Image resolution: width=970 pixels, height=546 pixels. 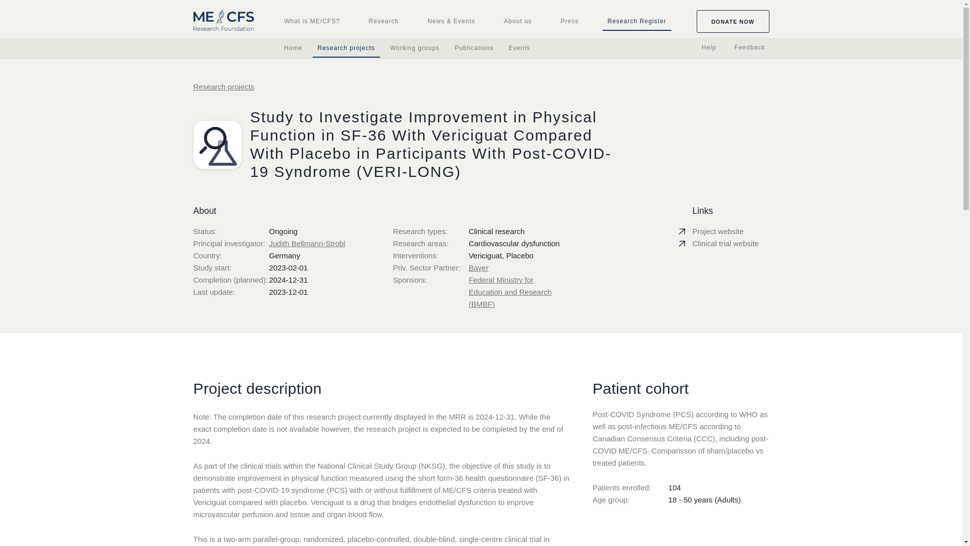 What do you see at coordinates (307, 244) in the screenshot?
I see `Judith Bellmann-Strobl` at bounding box center [307, 244].